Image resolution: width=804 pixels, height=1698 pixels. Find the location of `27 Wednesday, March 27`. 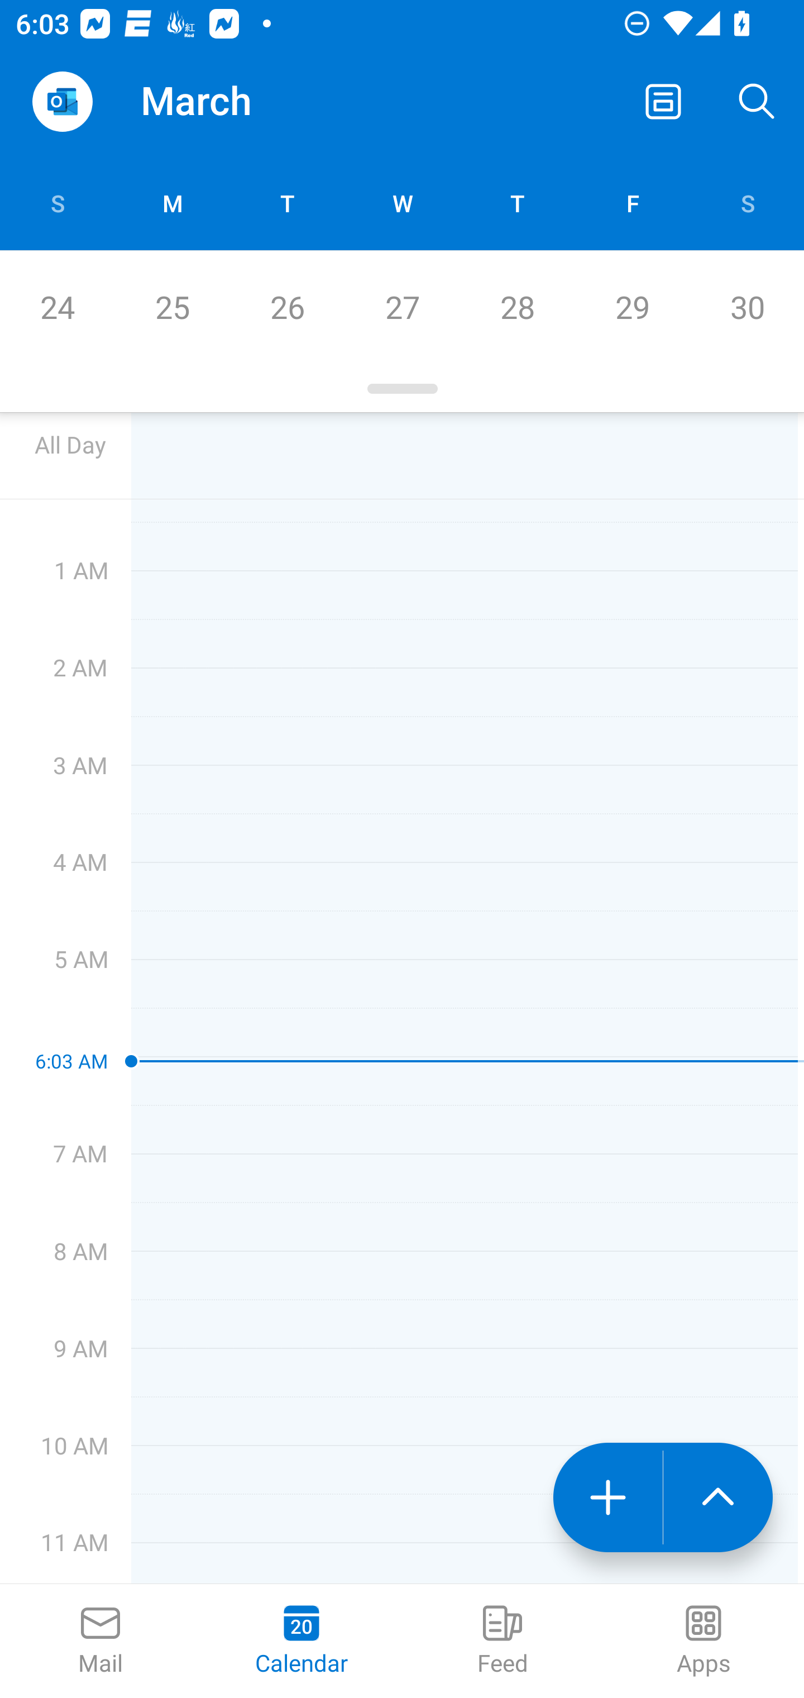

27 Wednesday, March 27 is located at coordinates (402, 308).